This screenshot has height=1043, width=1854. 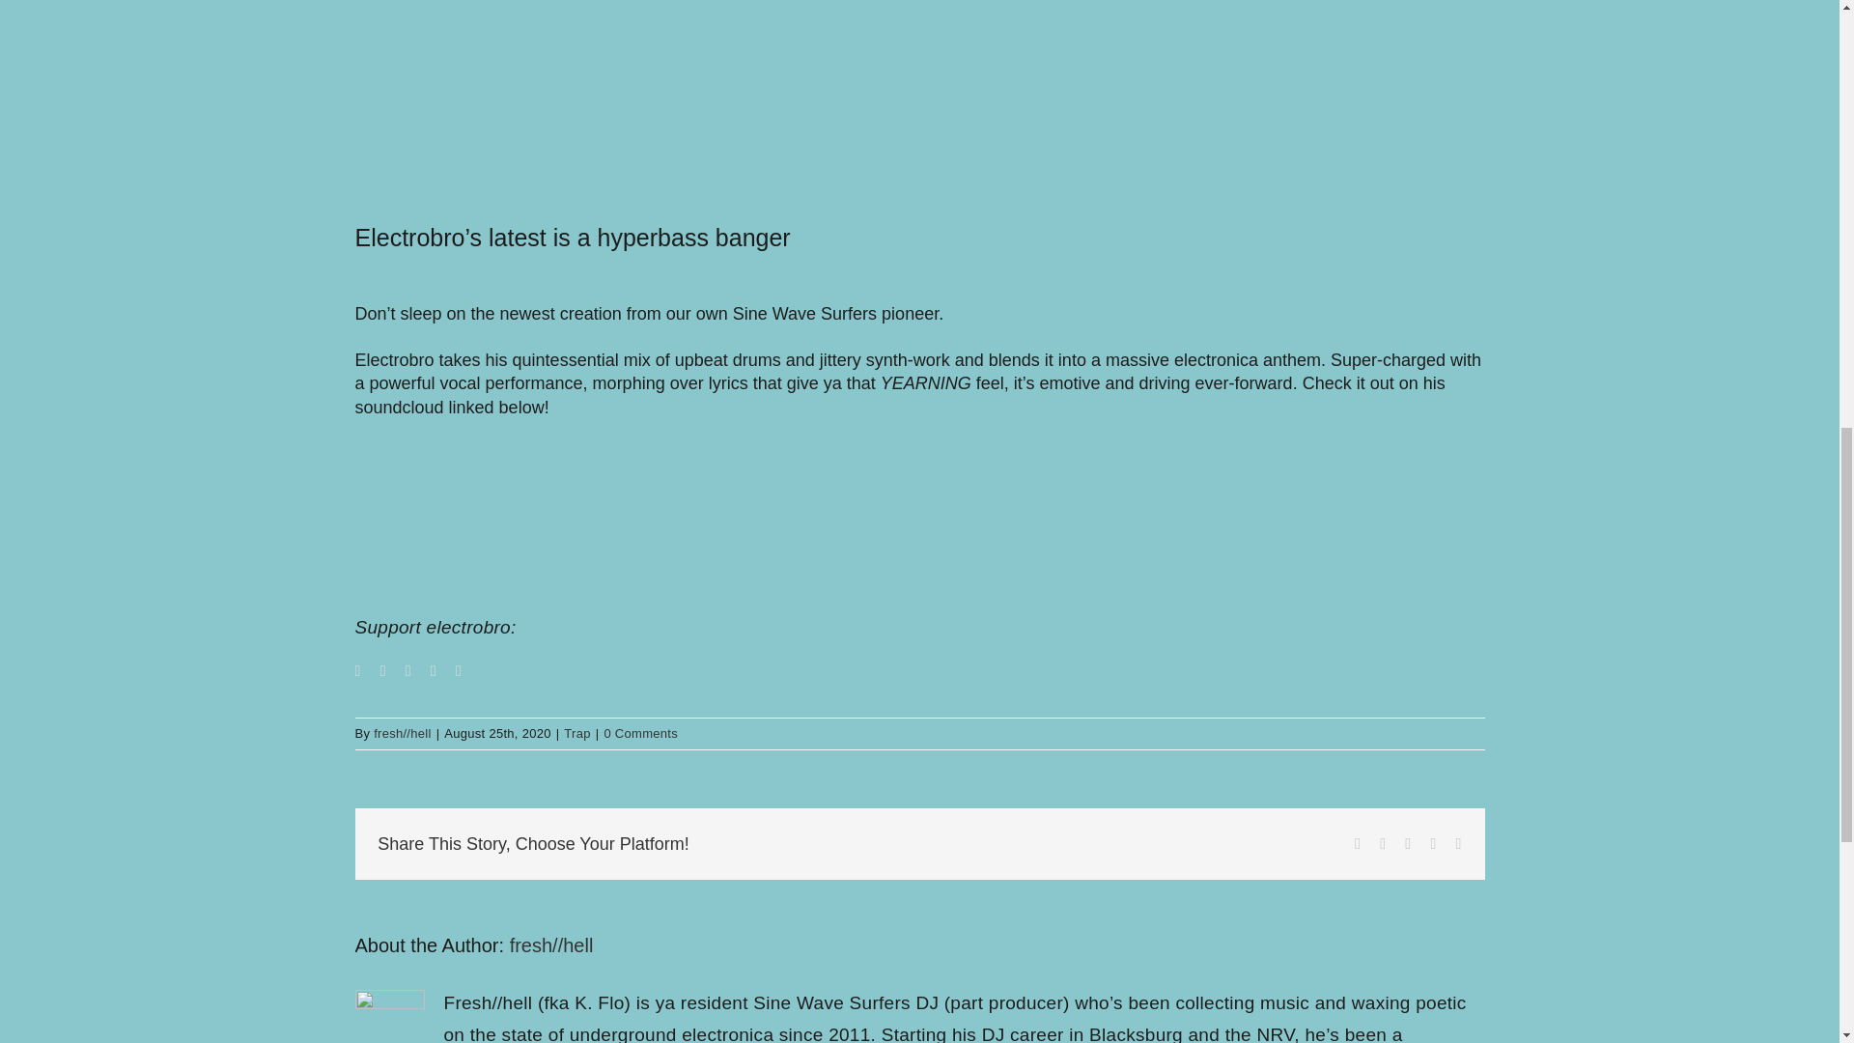 I want to click on 0 Comments, so click(x=641, y=732).